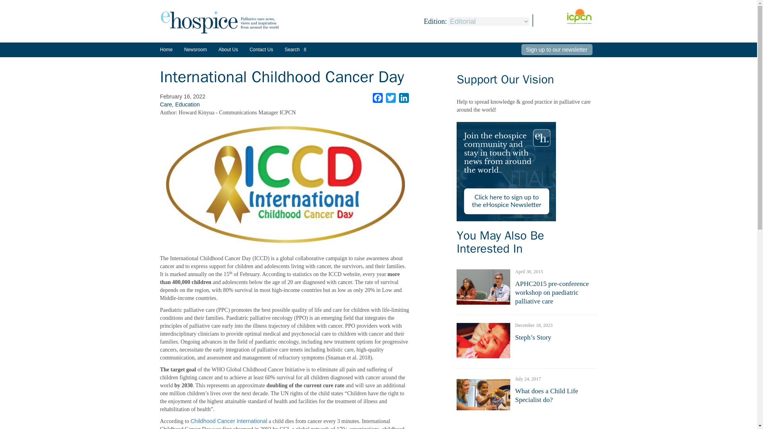 Image resolution: width=763 pixels, height=429 pixels. Describe the element at coordinates (404, 98) in the screenshot. I see `LinkedIn` at that location.